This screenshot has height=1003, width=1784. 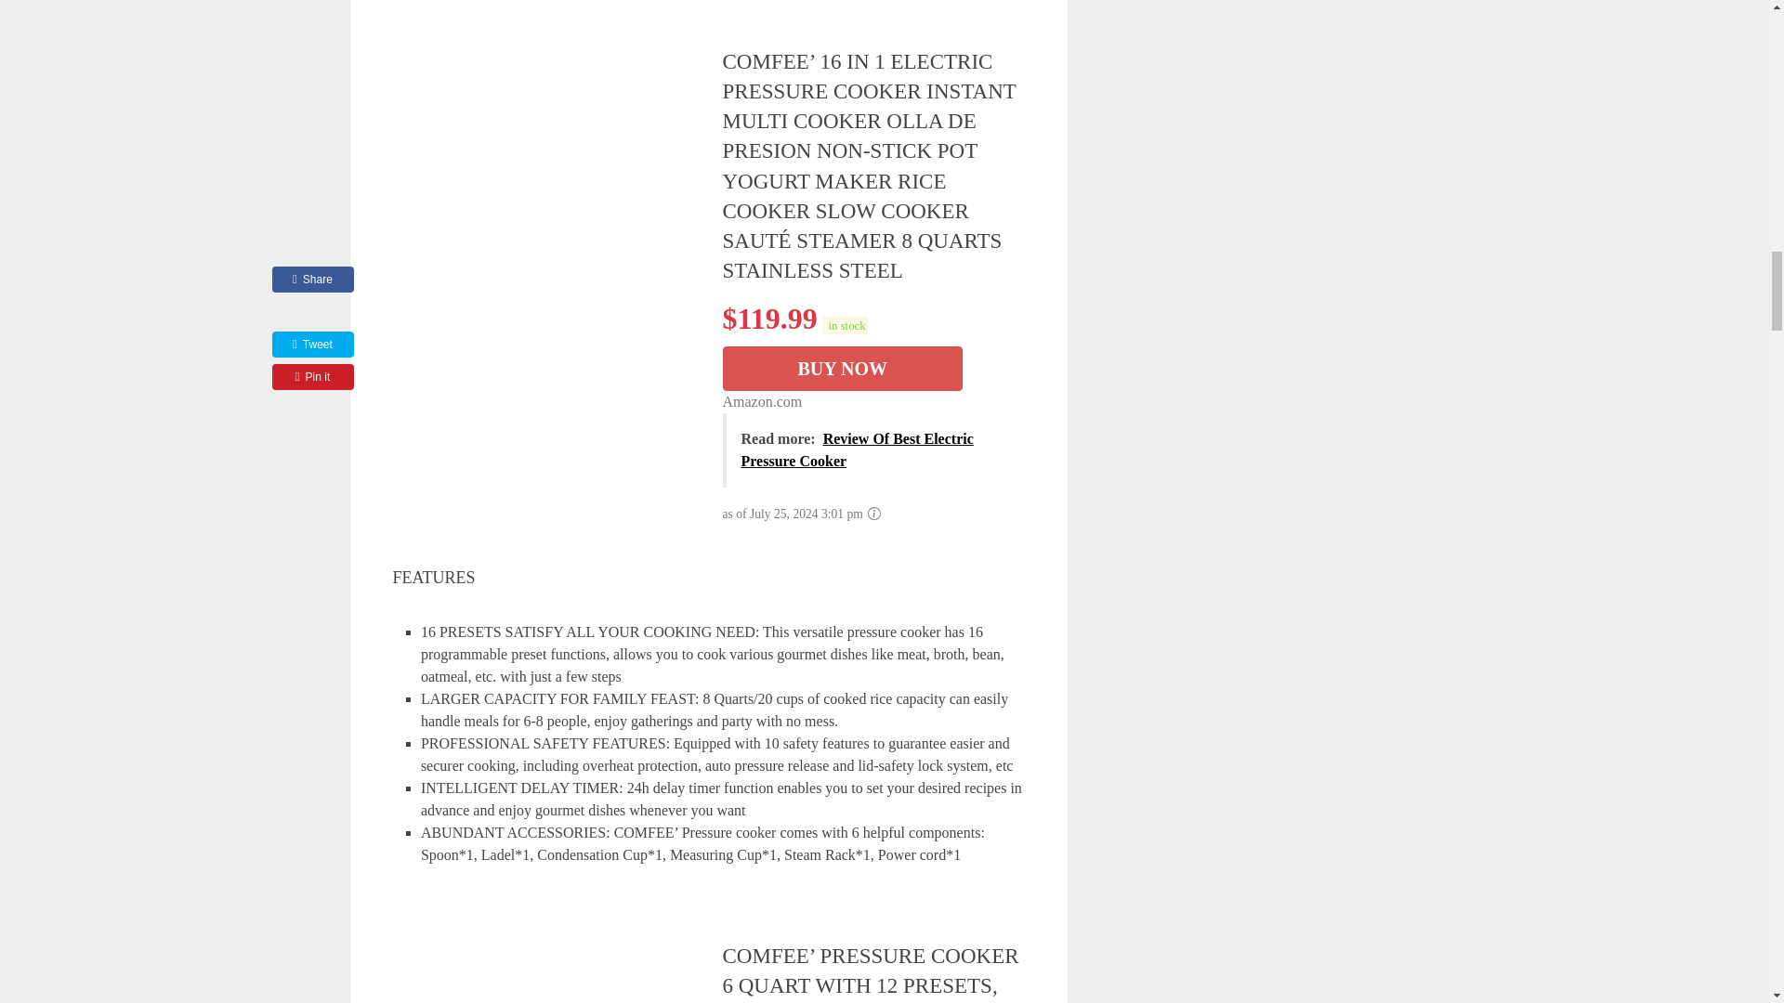 What do you see at coordinates (845, 325) in the screenshot?
I see `Last updated on July 25, 2024 3:01 pm` at bounding box center [845, 325].